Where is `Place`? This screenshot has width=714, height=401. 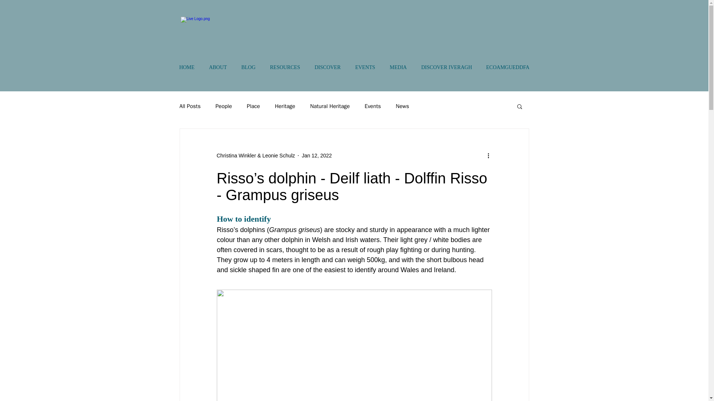
Place is located at coordinates (253, 106).